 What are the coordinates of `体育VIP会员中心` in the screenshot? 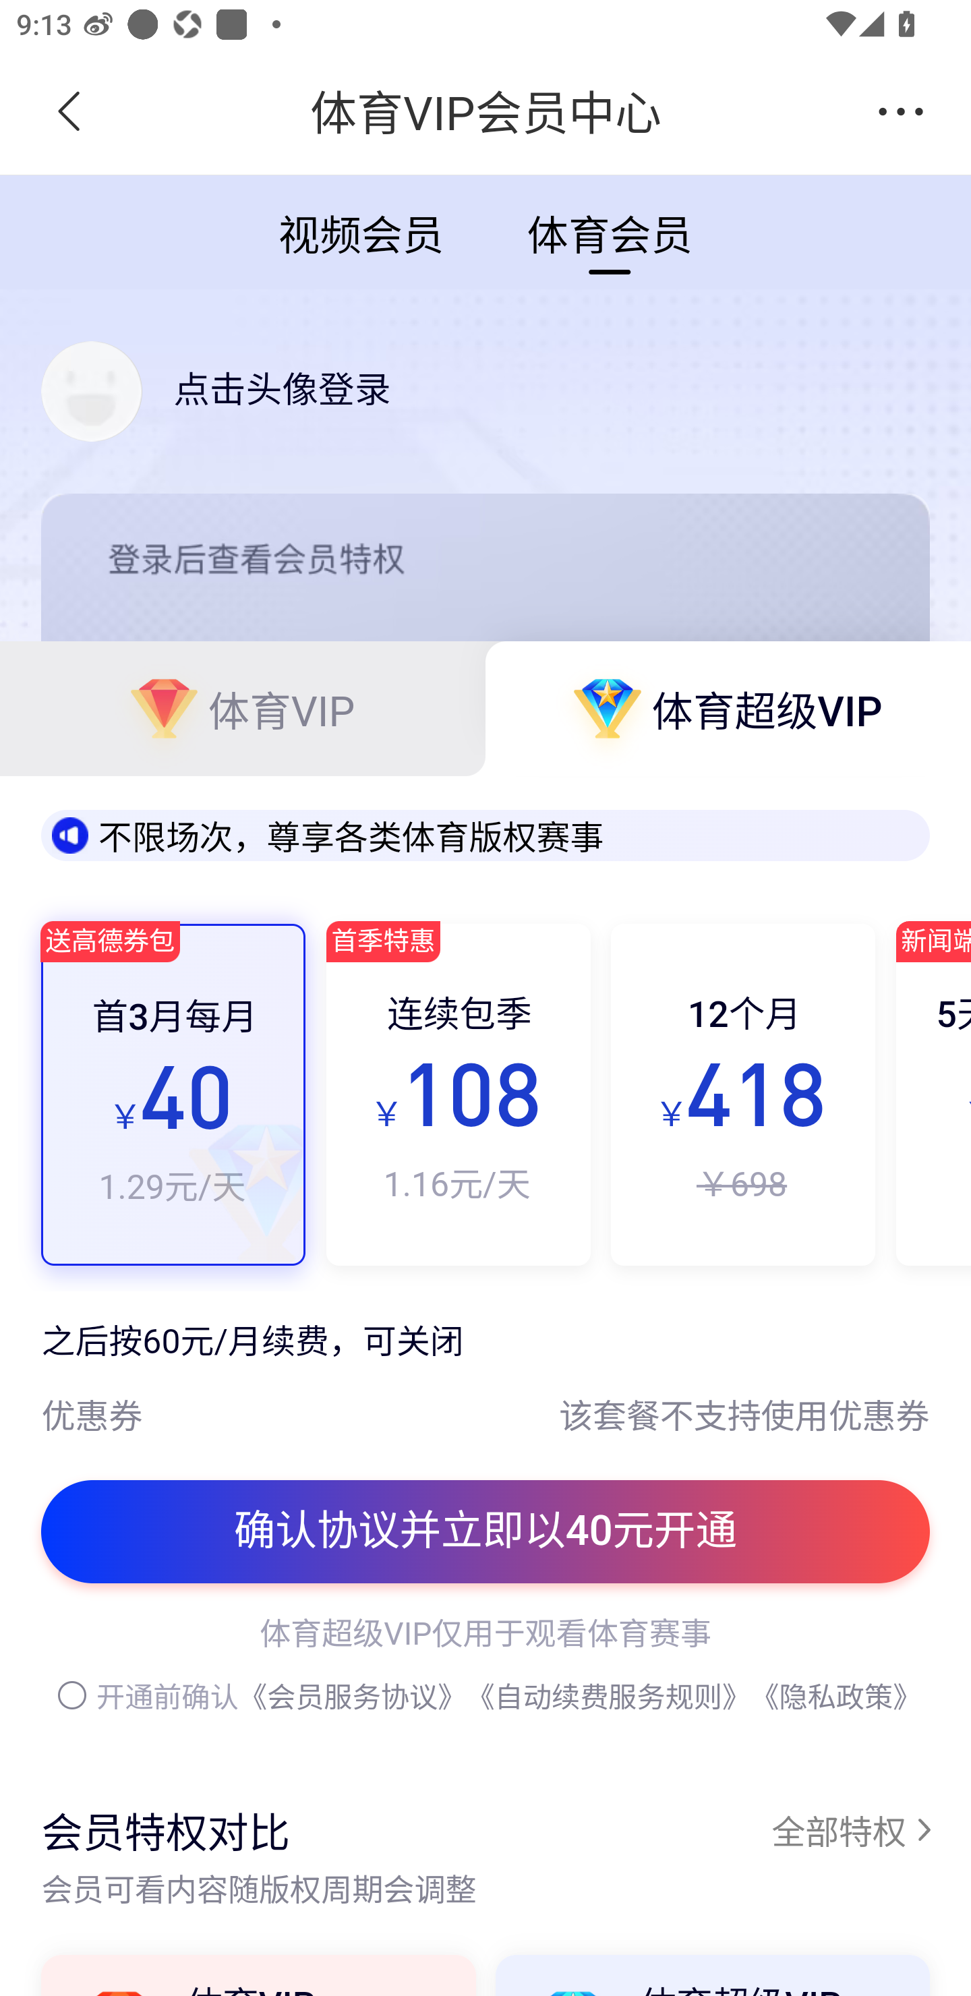 It's located at (486, 113).